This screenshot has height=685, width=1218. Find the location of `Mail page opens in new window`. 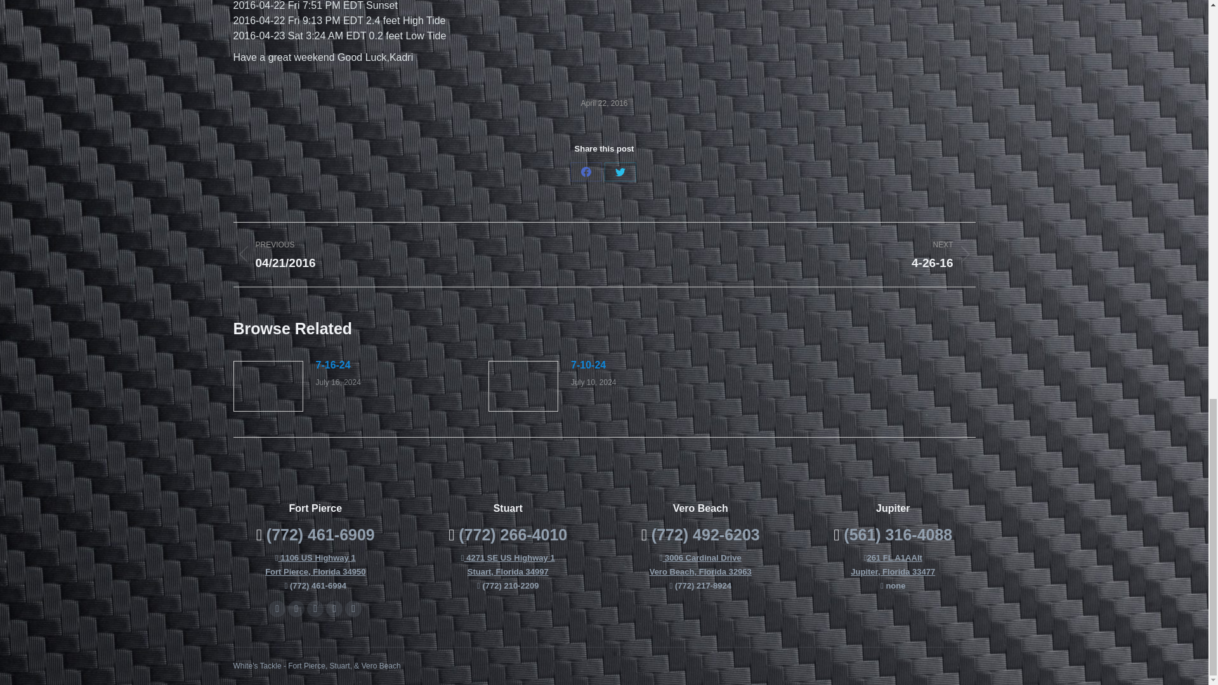

Mail page opens in new window is located at coordinates (353, 609).